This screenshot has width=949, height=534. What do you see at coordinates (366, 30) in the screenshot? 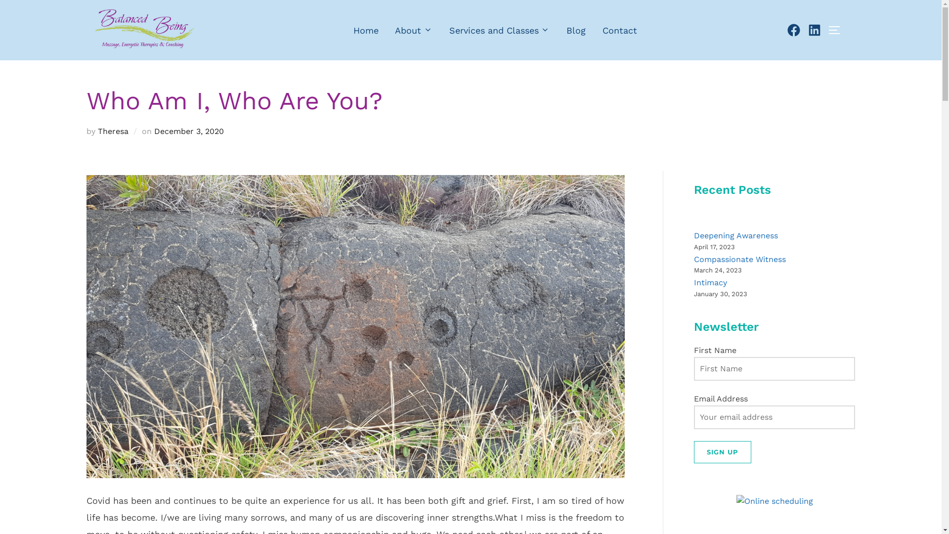
I see `Home` at bounding box center [366, 30].